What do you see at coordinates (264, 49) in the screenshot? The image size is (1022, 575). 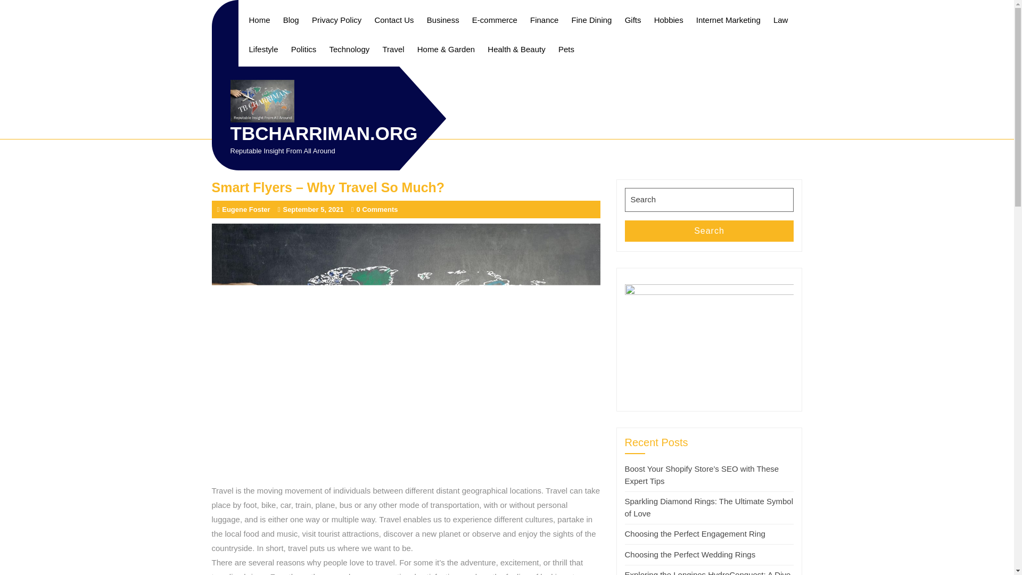 I see `Lifestyle` at bounding box center [264, 49].